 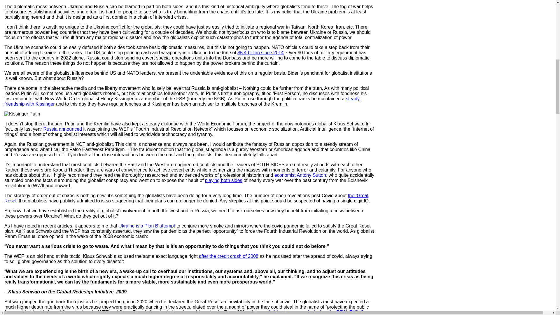 What do you see at coordinates (62, 129) in the screenshot?
I see `Russia announced` at bounding box center [62, 129].